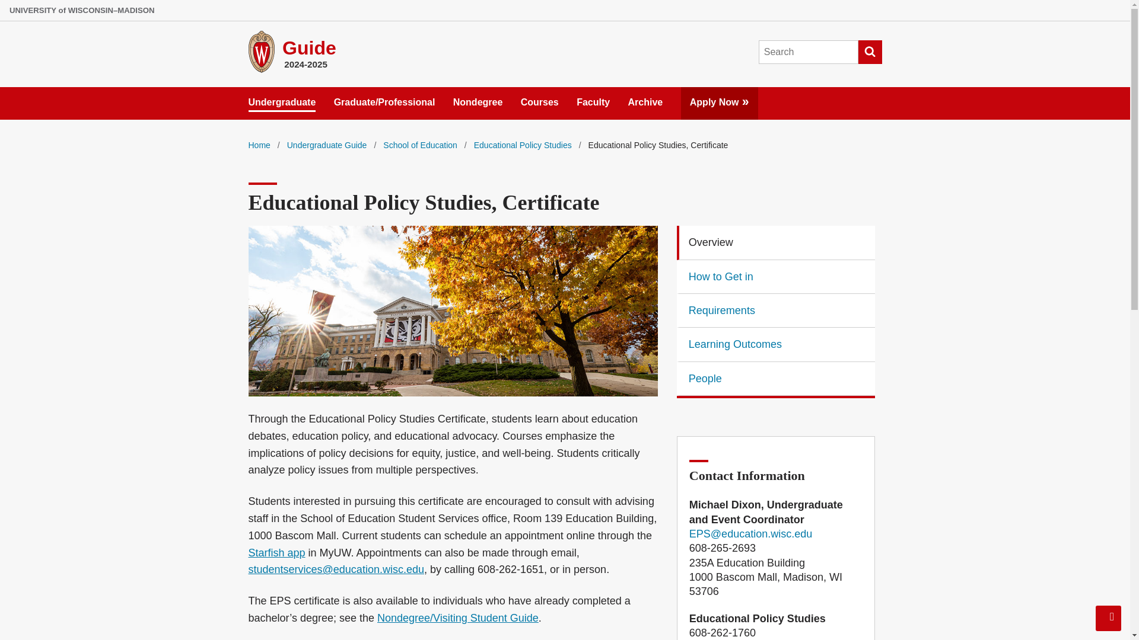 The height and width of the screenshot is (640, 1139). What do you see at coordinates (420, 145) in the screenshot?
I see `School of Education` at bounding box center [420, 145].